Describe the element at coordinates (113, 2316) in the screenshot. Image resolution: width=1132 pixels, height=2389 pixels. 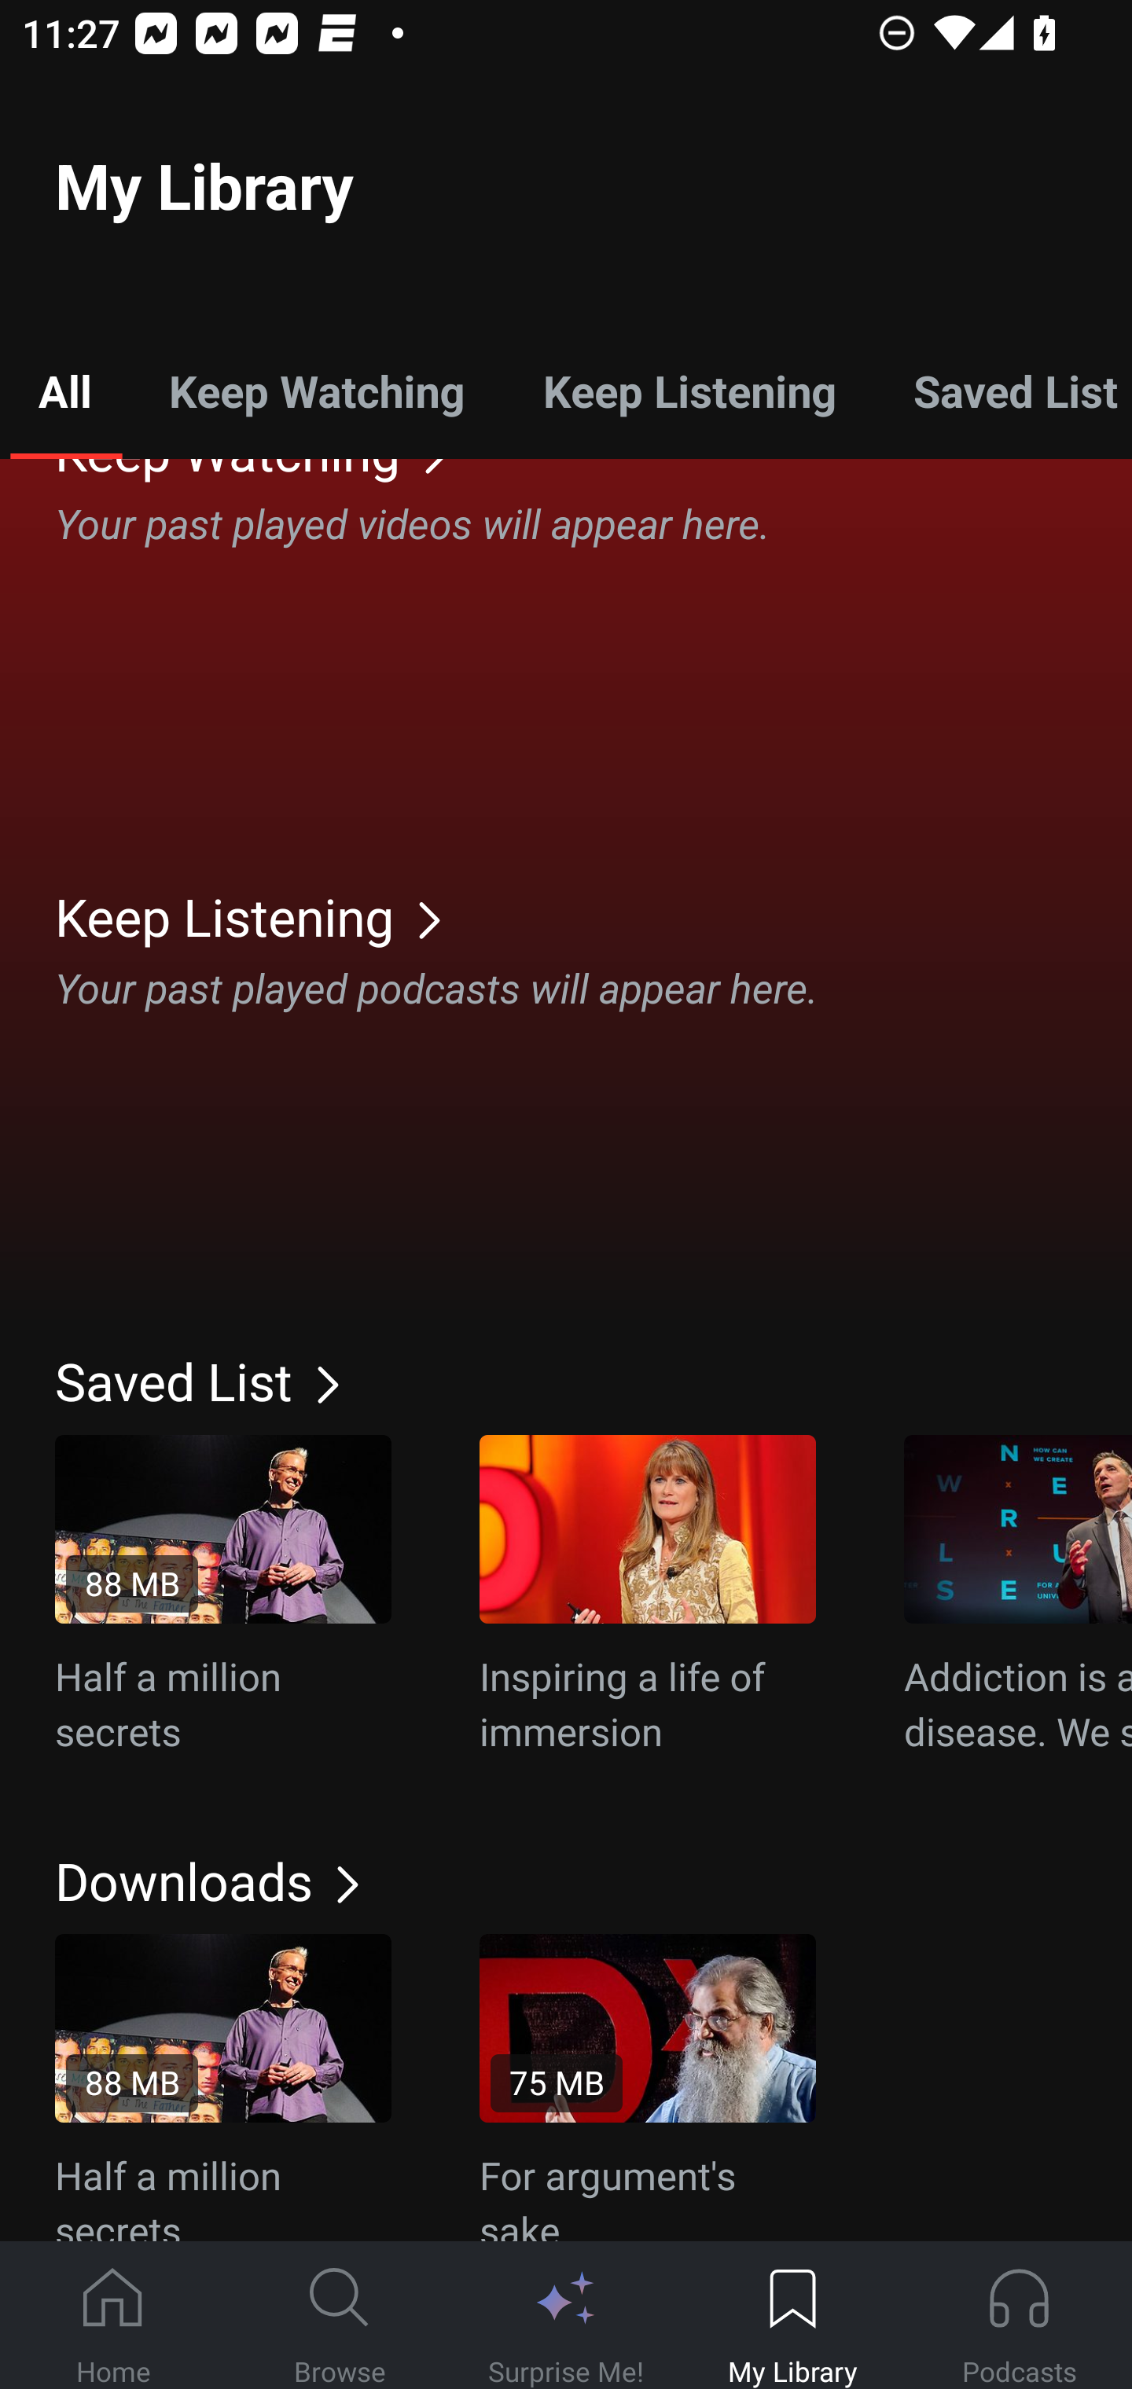
I see `Home` at that location.